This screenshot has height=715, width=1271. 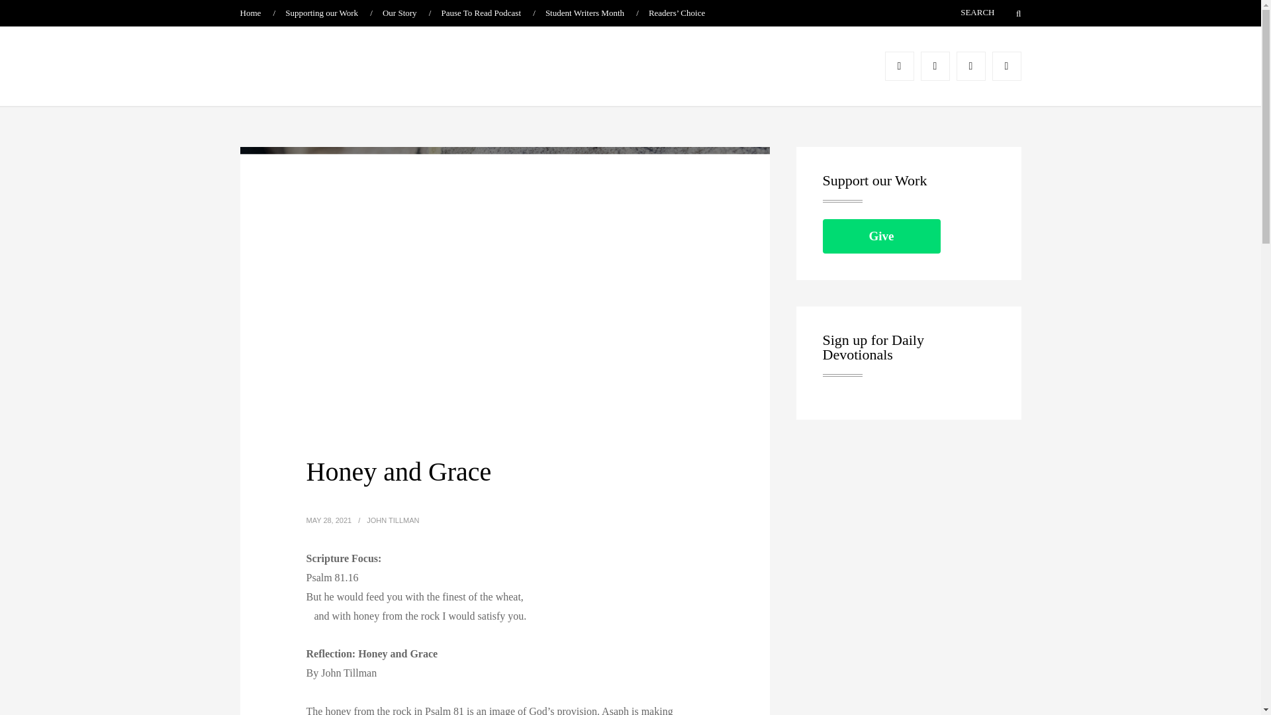 What do you see at coordinates (399, 13) in the screenshot?
I see `Our Story` at bounding box center [399, 13].